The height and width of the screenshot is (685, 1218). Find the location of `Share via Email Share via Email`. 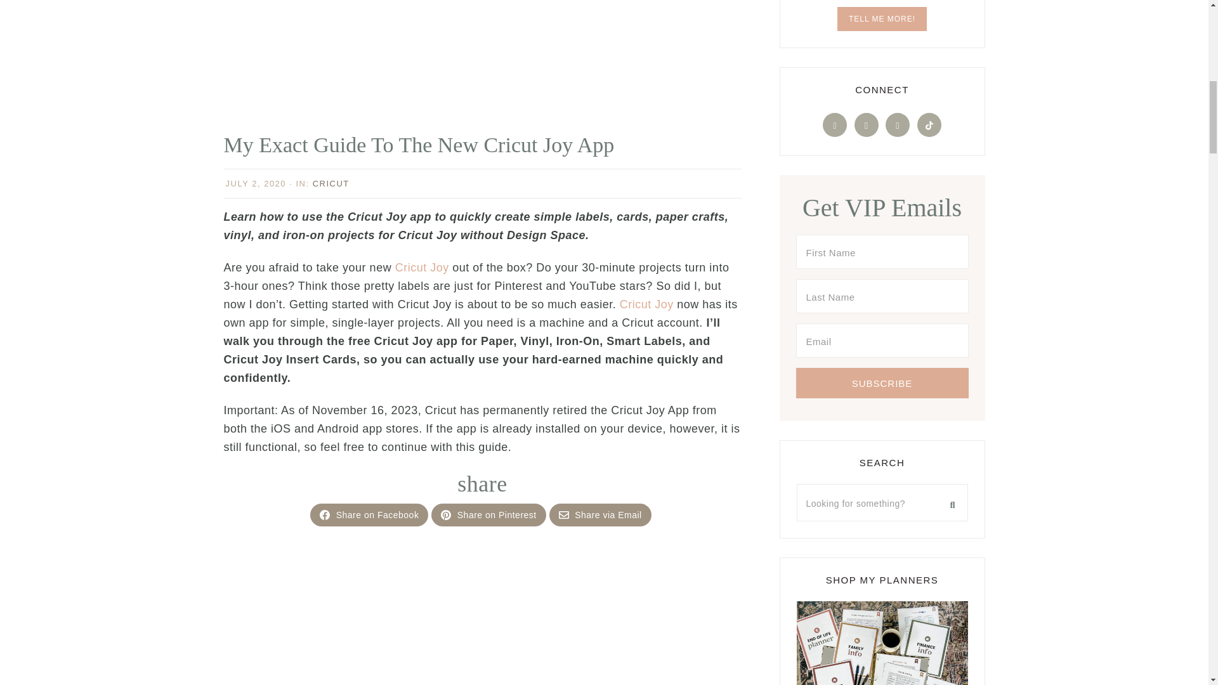

Share via Email Share via Email is located at coordinates (600, 515).